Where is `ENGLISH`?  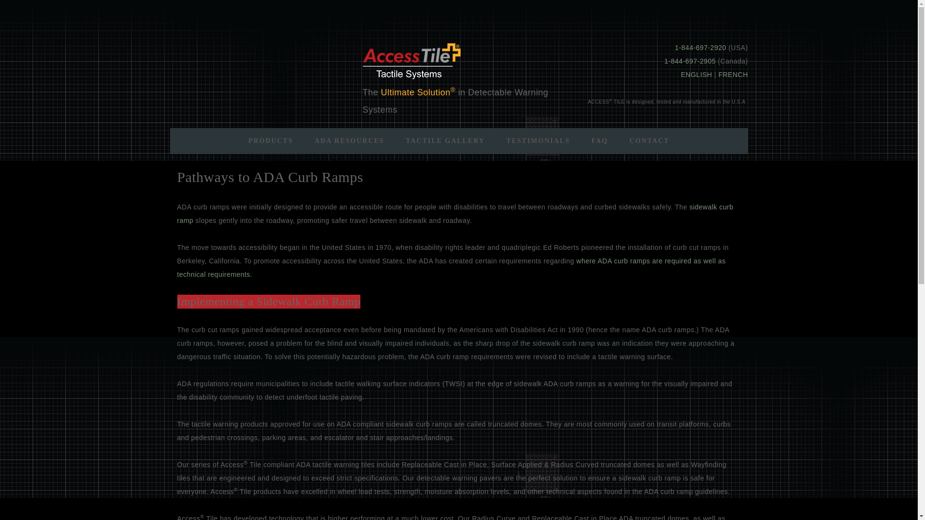 ENGLISH is located at coordinates (697, 74).